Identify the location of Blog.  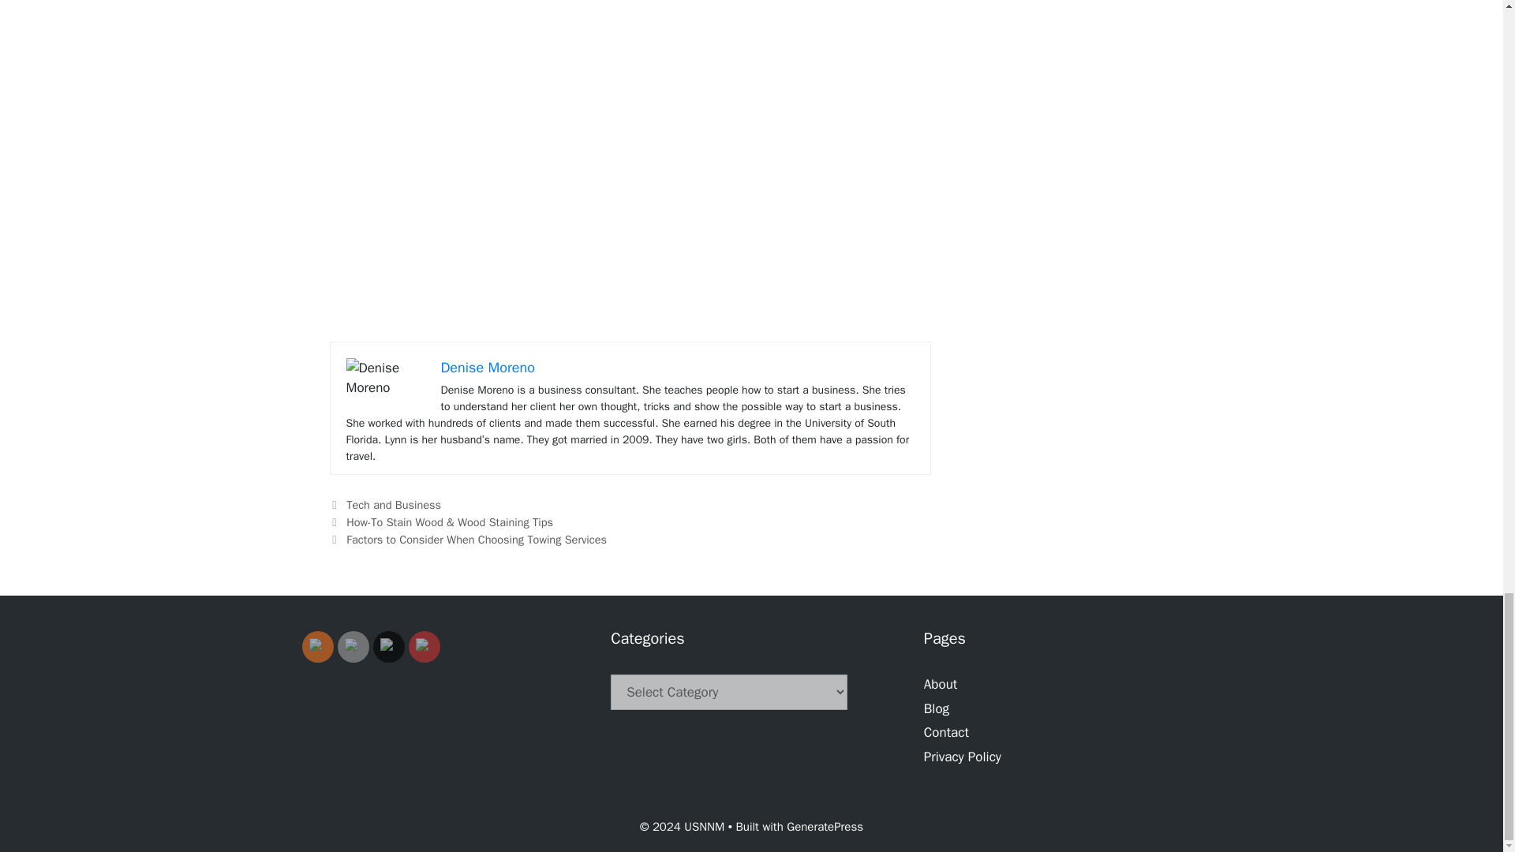
(937, 708).